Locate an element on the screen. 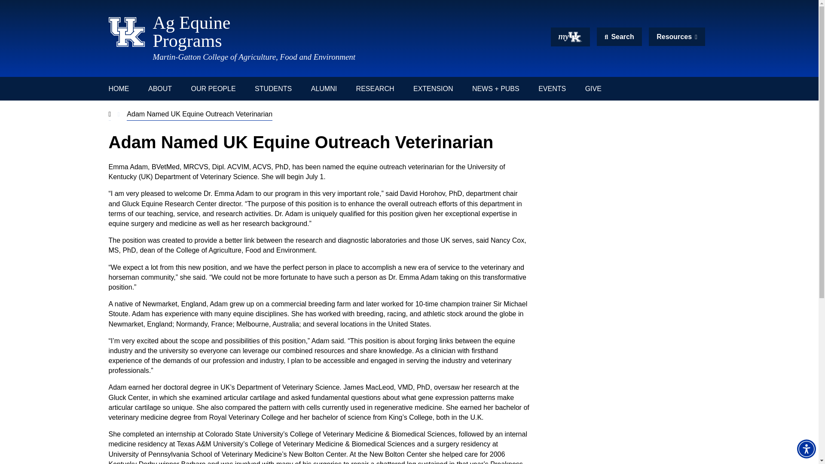 This screenshot has width=825, height=464. EXTENSION is located at coordinates (273, 89).